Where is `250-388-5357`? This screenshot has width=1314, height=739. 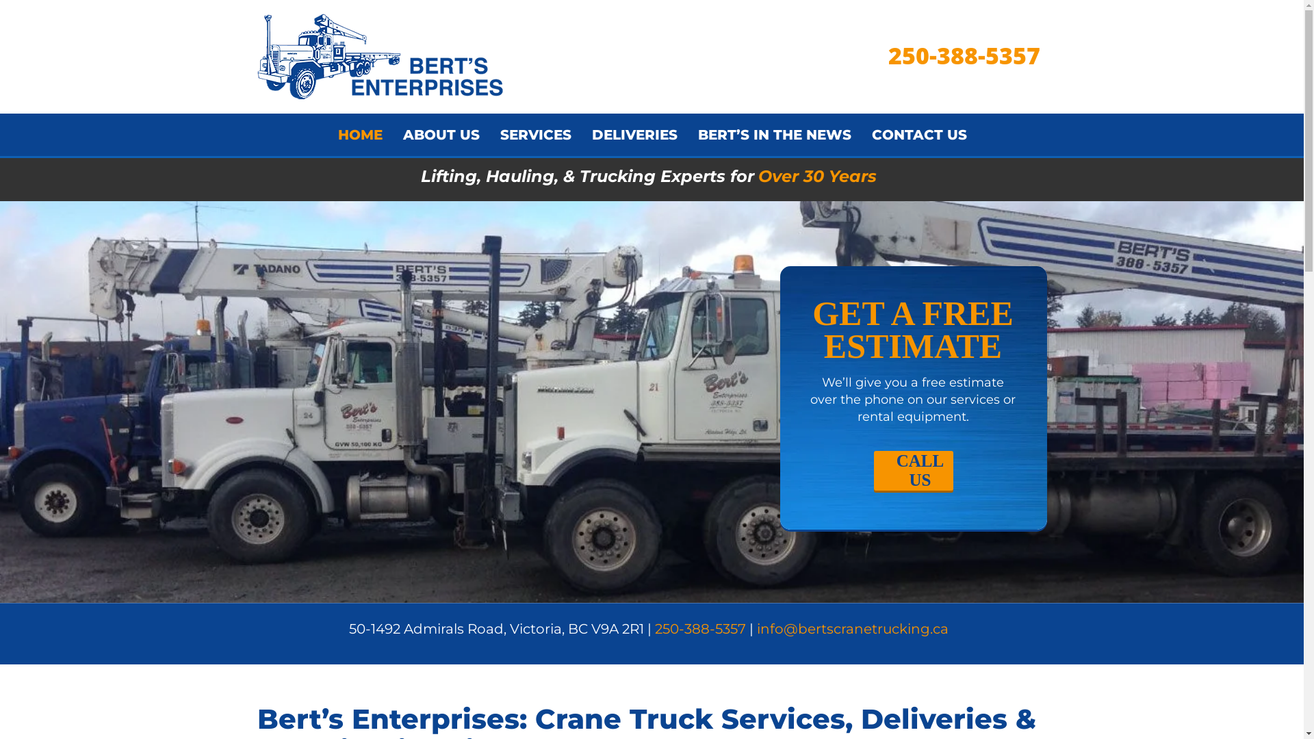
250-388-5357 is located at coordinates (964, 55).